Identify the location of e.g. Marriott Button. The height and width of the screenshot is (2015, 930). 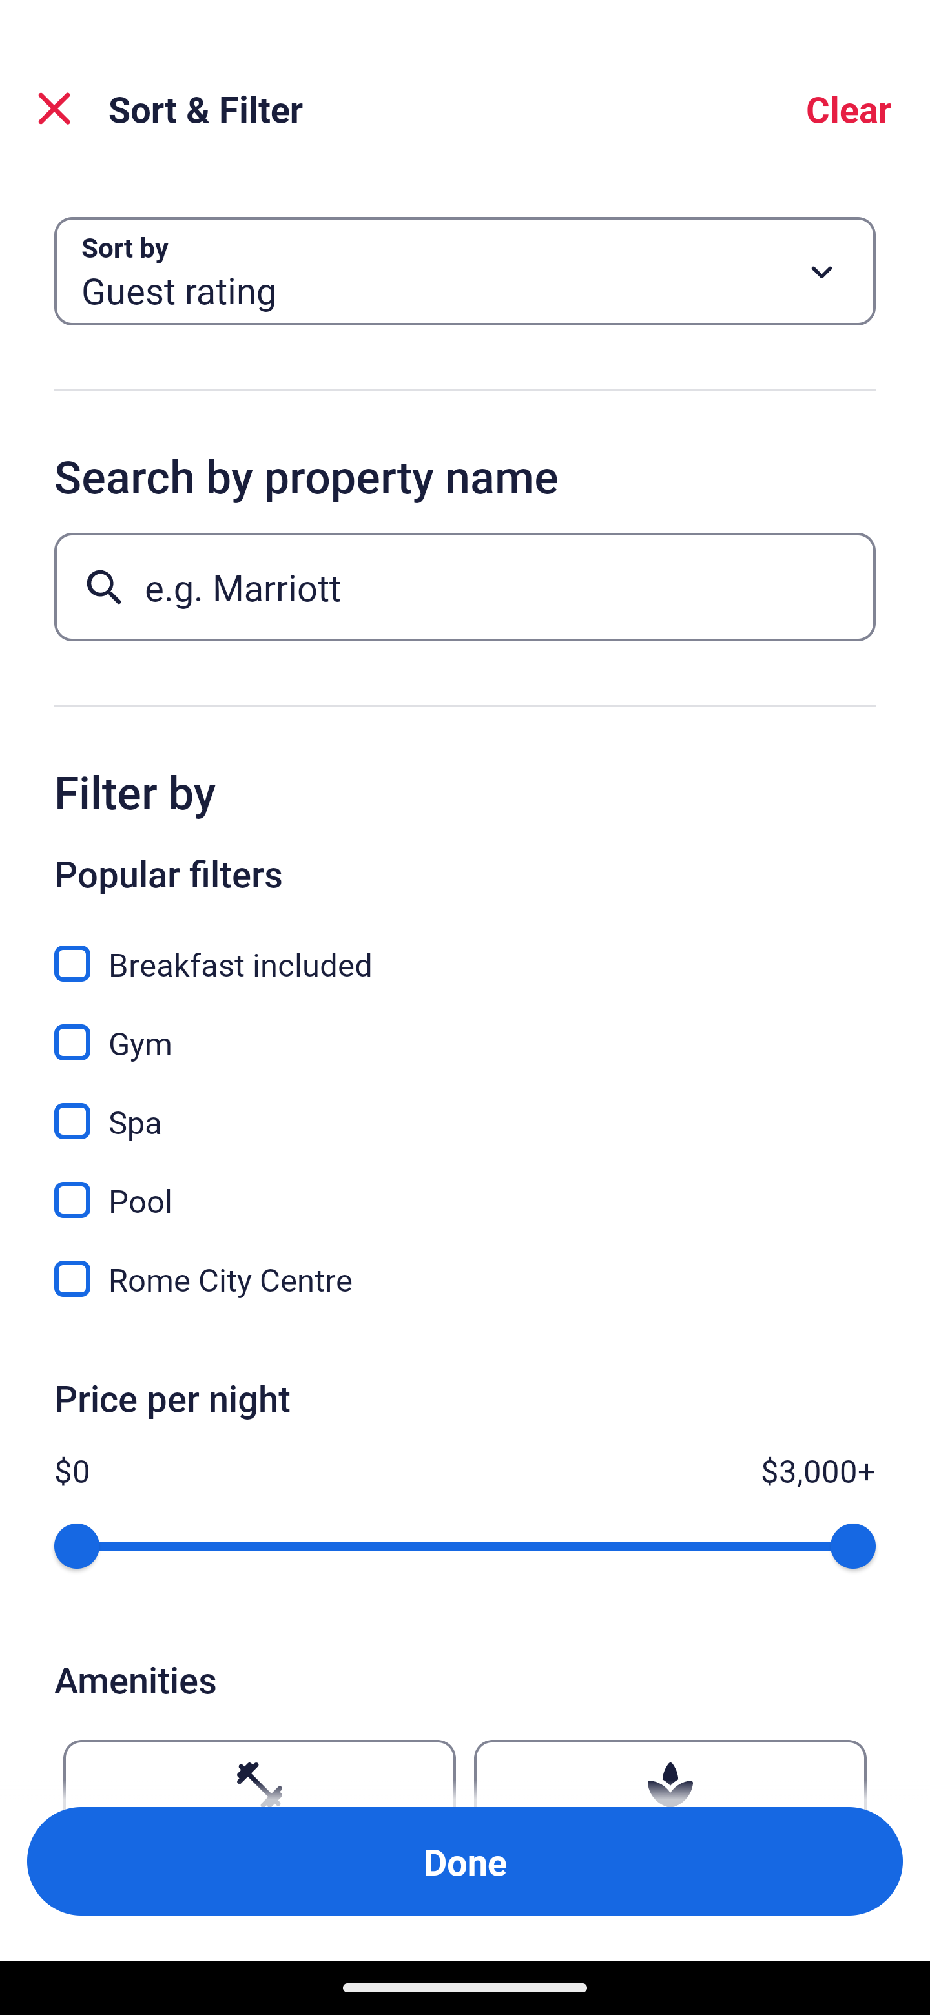
(465, 586).